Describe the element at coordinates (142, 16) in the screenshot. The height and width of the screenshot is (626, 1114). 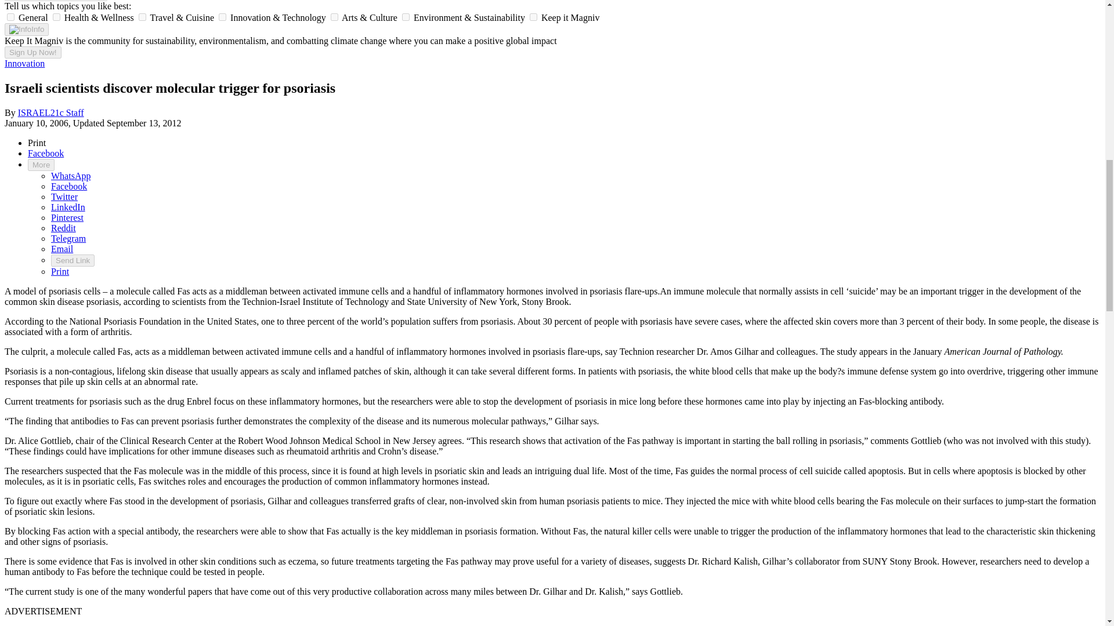
I see `2` at that location.